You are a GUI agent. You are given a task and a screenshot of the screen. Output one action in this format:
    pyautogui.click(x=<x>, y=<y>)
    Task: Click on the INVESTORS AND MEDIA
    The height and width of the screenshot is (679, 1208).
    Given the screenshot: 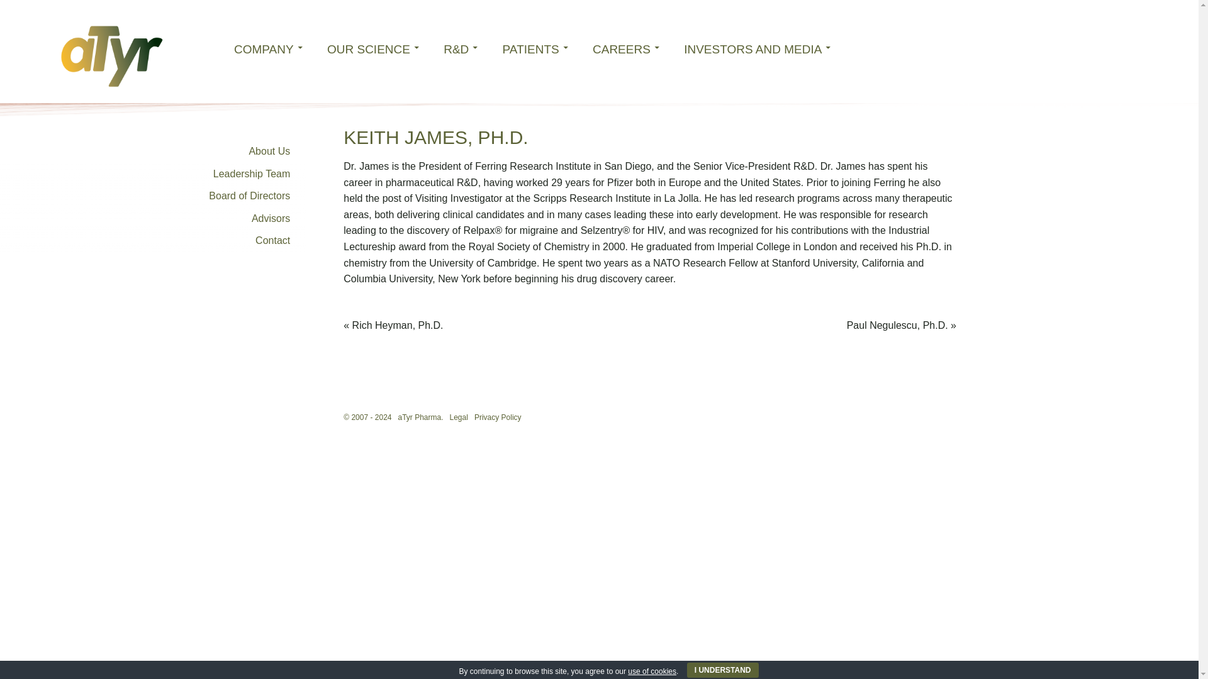 What is the action you would take?
    pyautogui.click(x=758, y=48)
    